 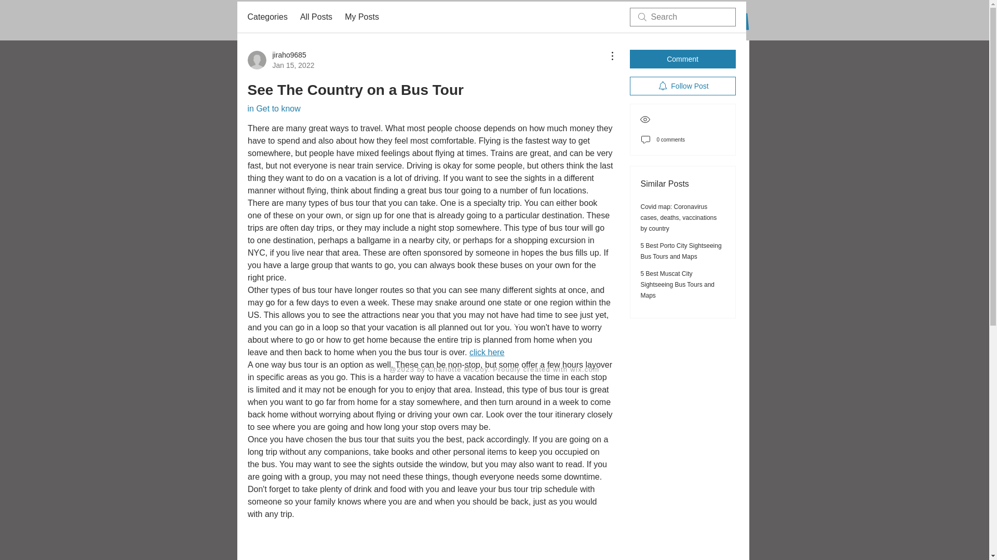 What do you see at coordinates (678, 284) in the screenshot?
I see `CONTACT` at bounding box center [678, 284].